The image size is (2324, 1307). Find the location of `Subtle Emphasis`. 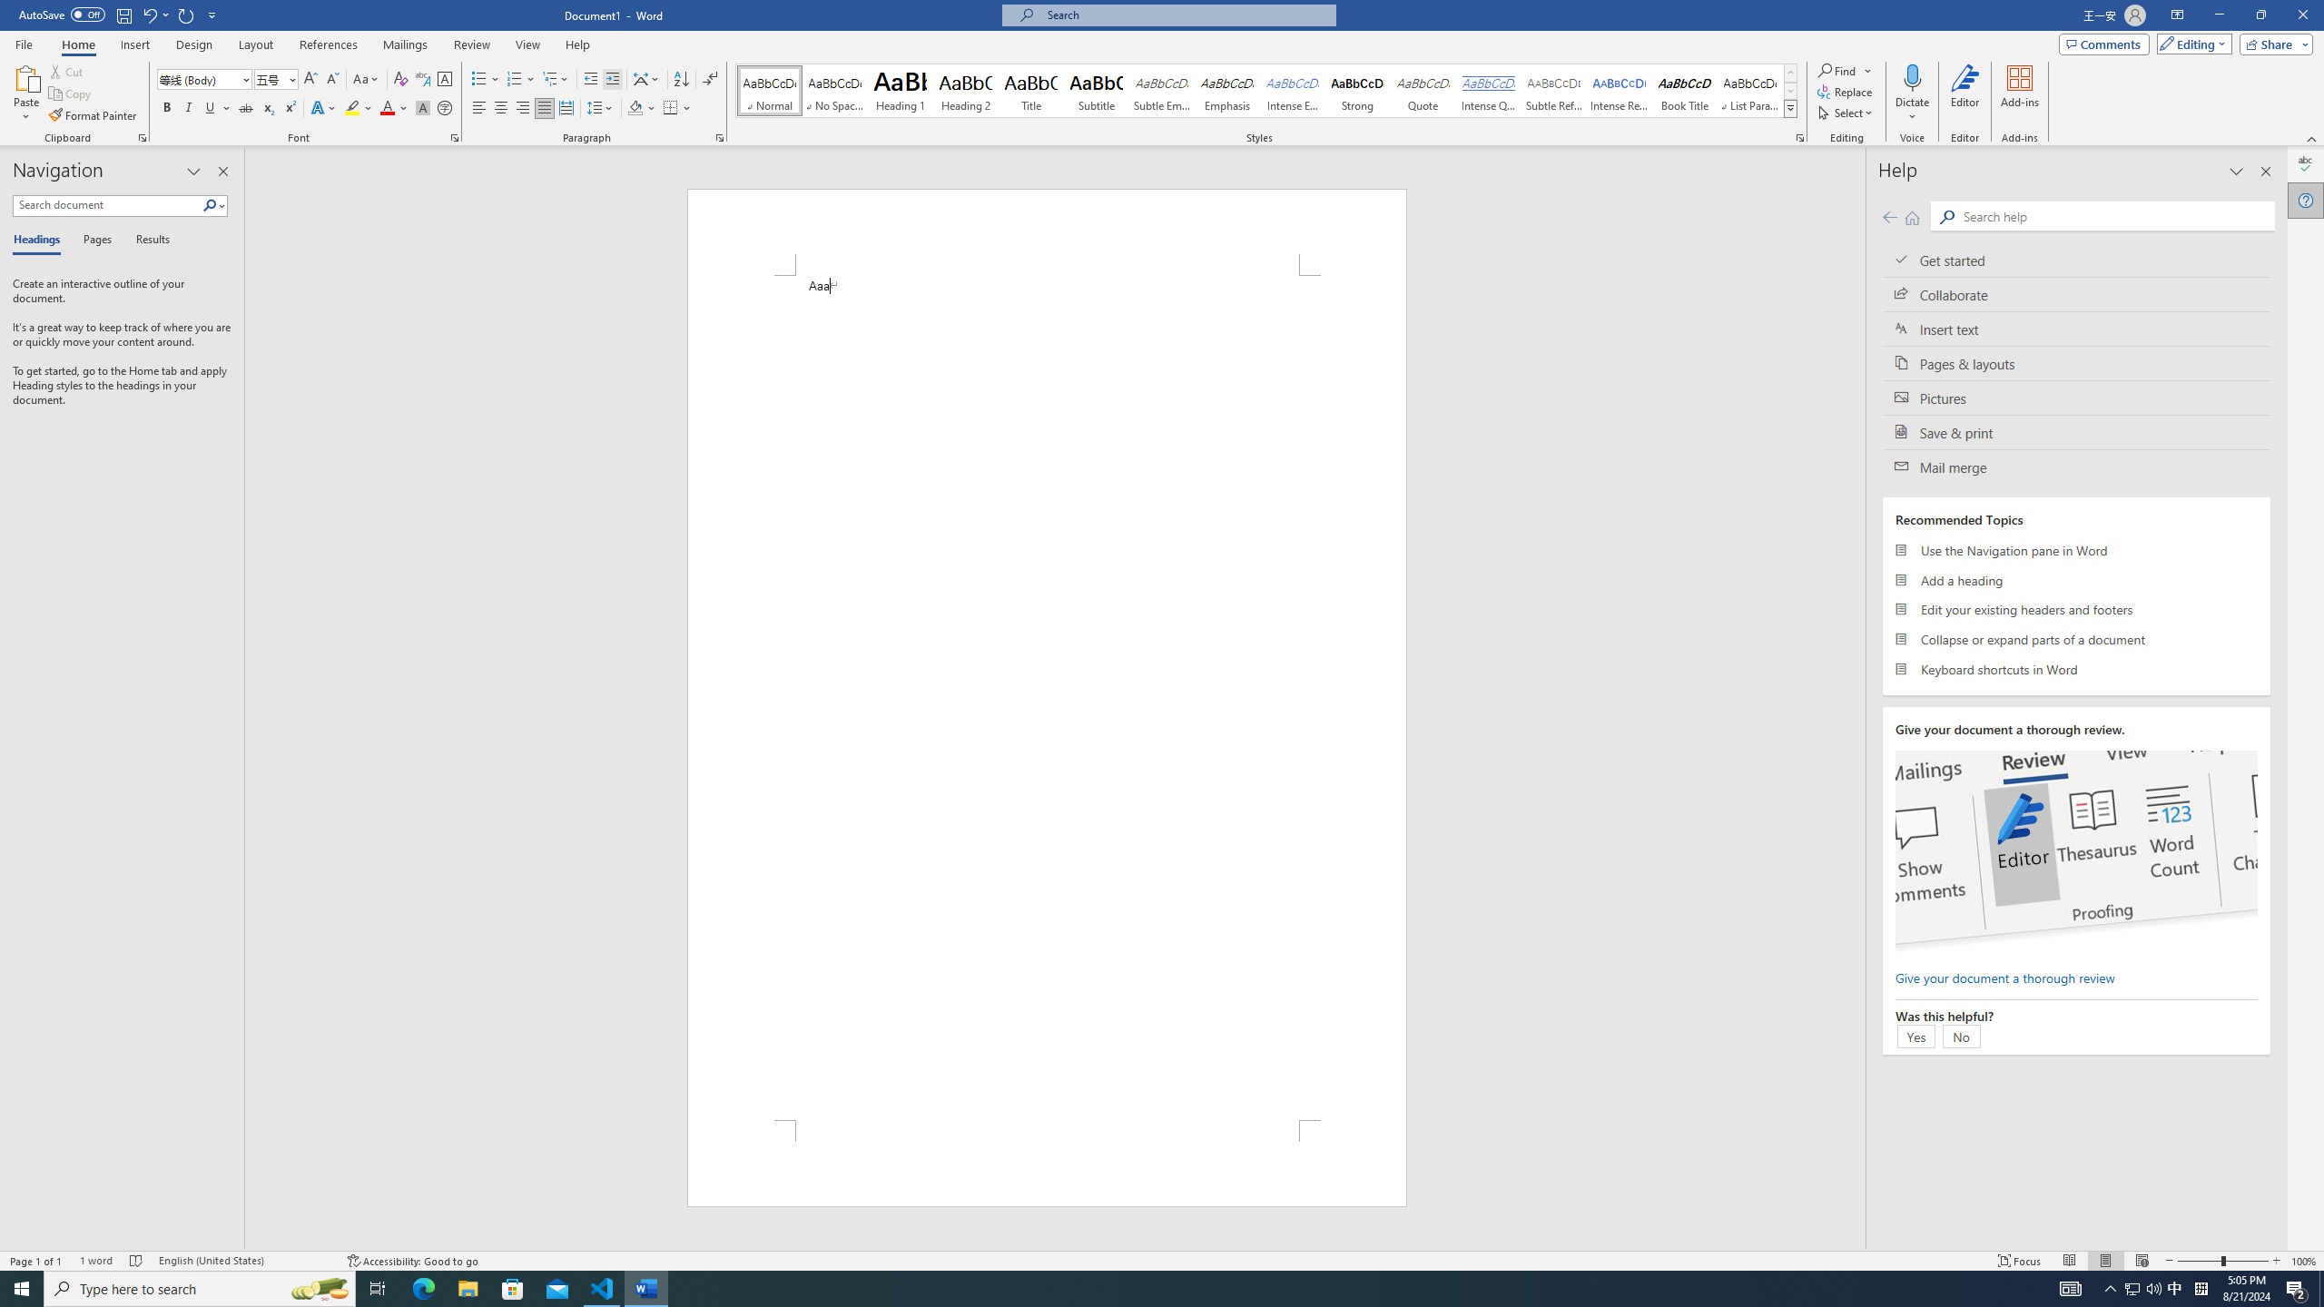

Subtle Emphasis is located at coordinates (1162, 91).